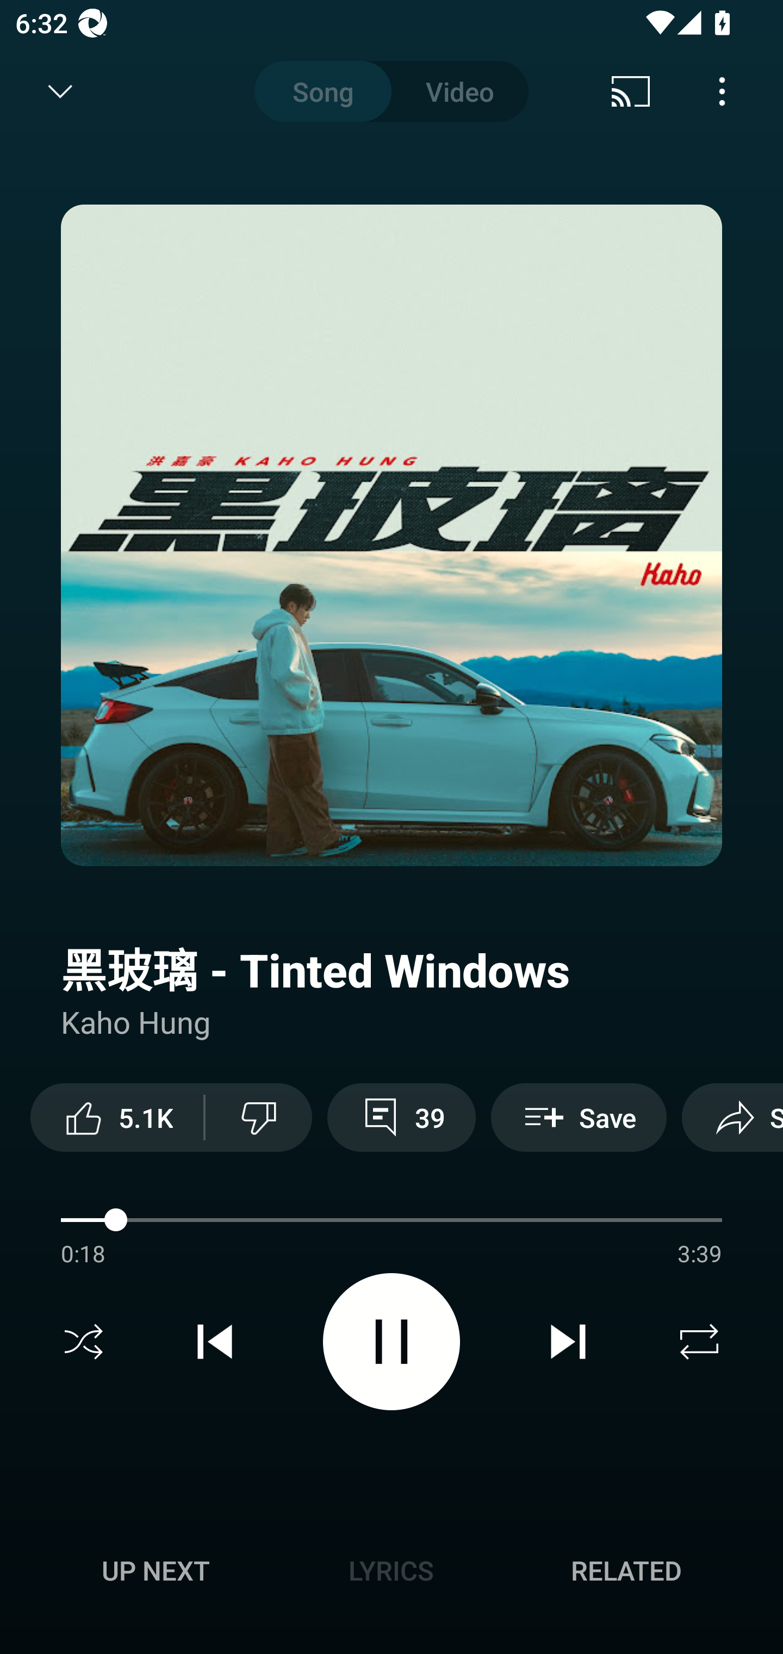 The width and height of the screenshot is (783, 1654). Describe the element at coordinates (84, 1342) in the screenshot. I see `Shuffle off` at that location.